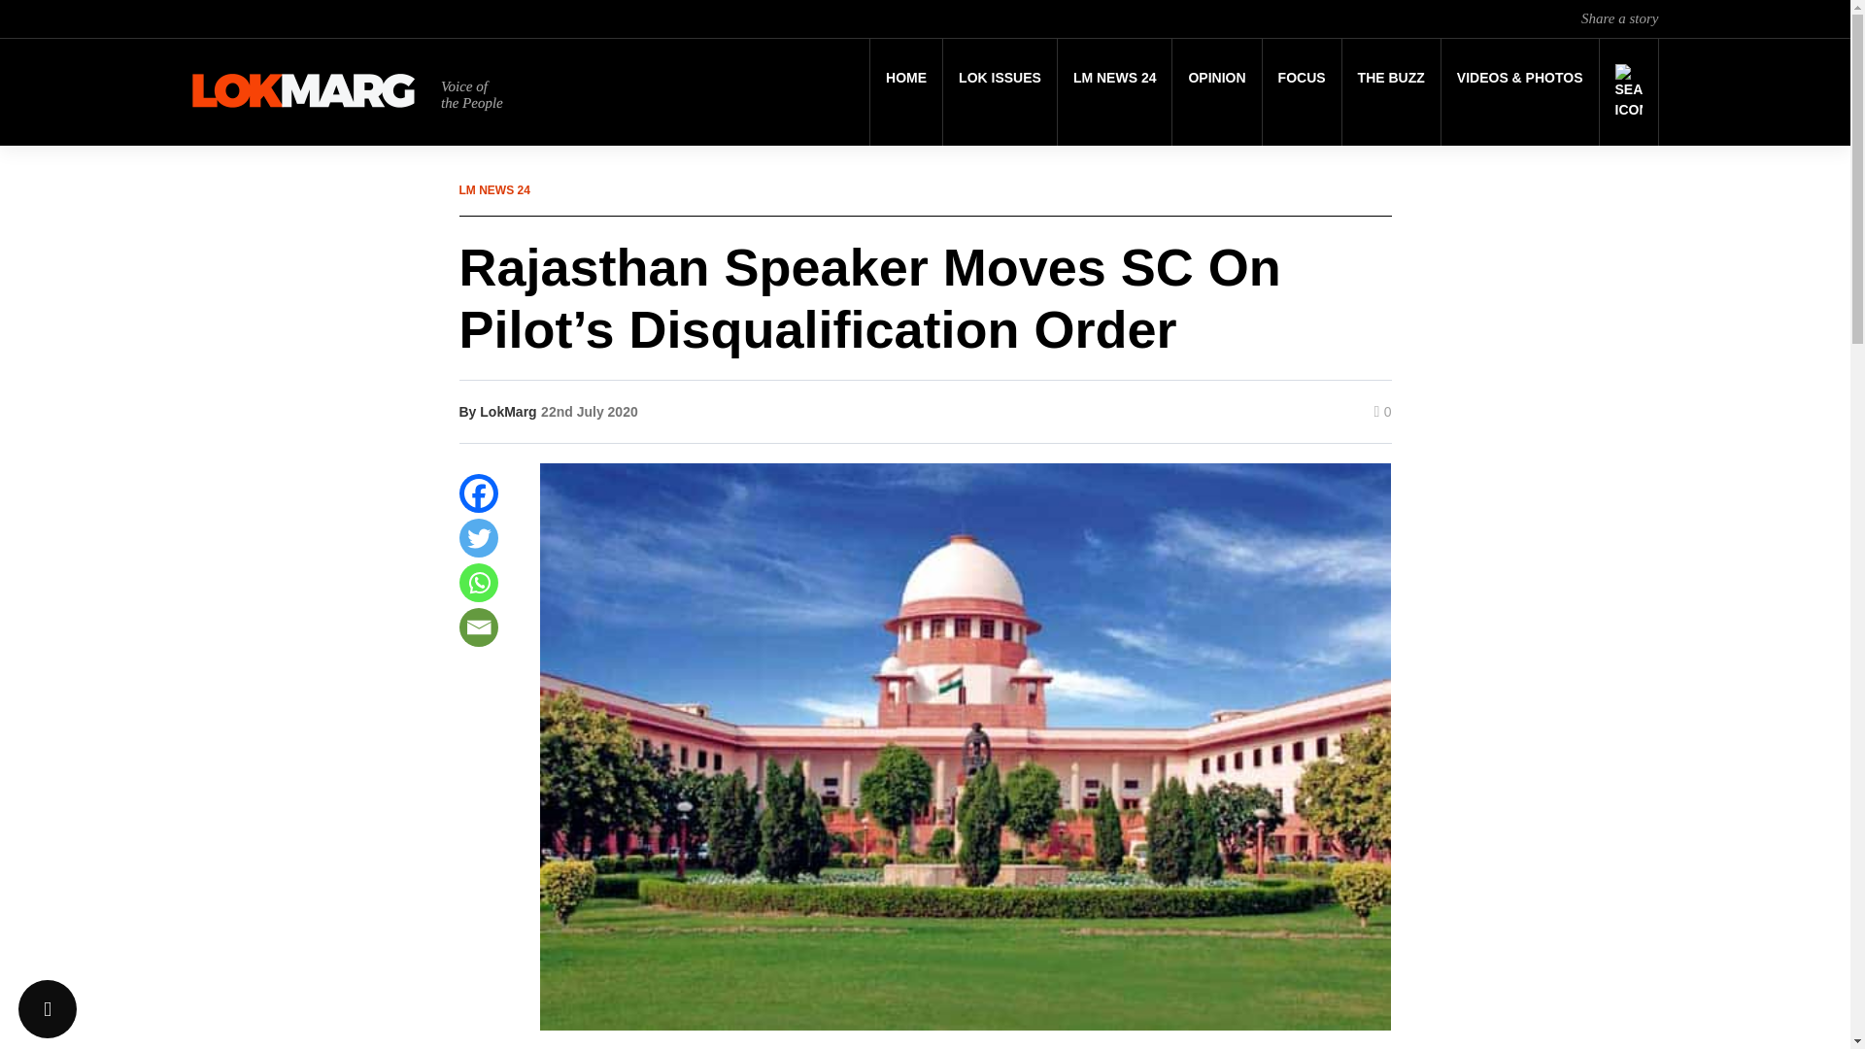 The height and width of the screenshot is (1049, 1865). I want to click on OPINION, so click(1216, 78).